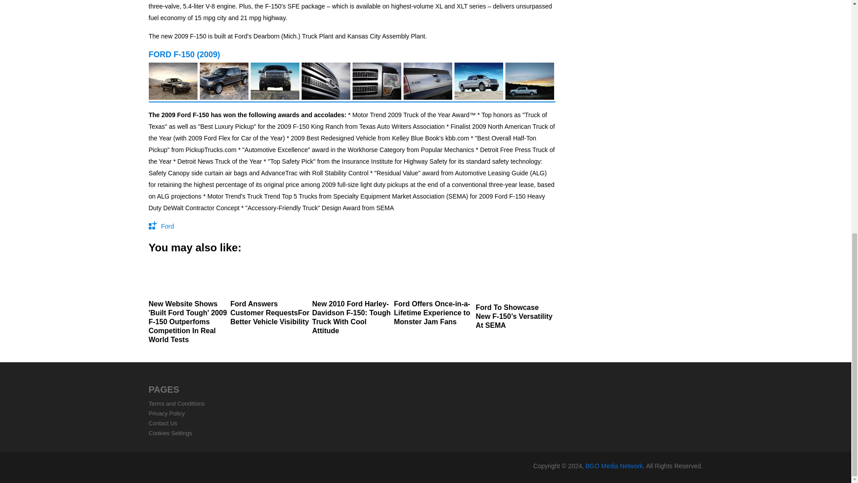 The height and width of the screenshot is (483, 858). What do you see at coordinates (163, 423) in the screenshot?
I see `Contact Us` at bounding box center [163, 423].